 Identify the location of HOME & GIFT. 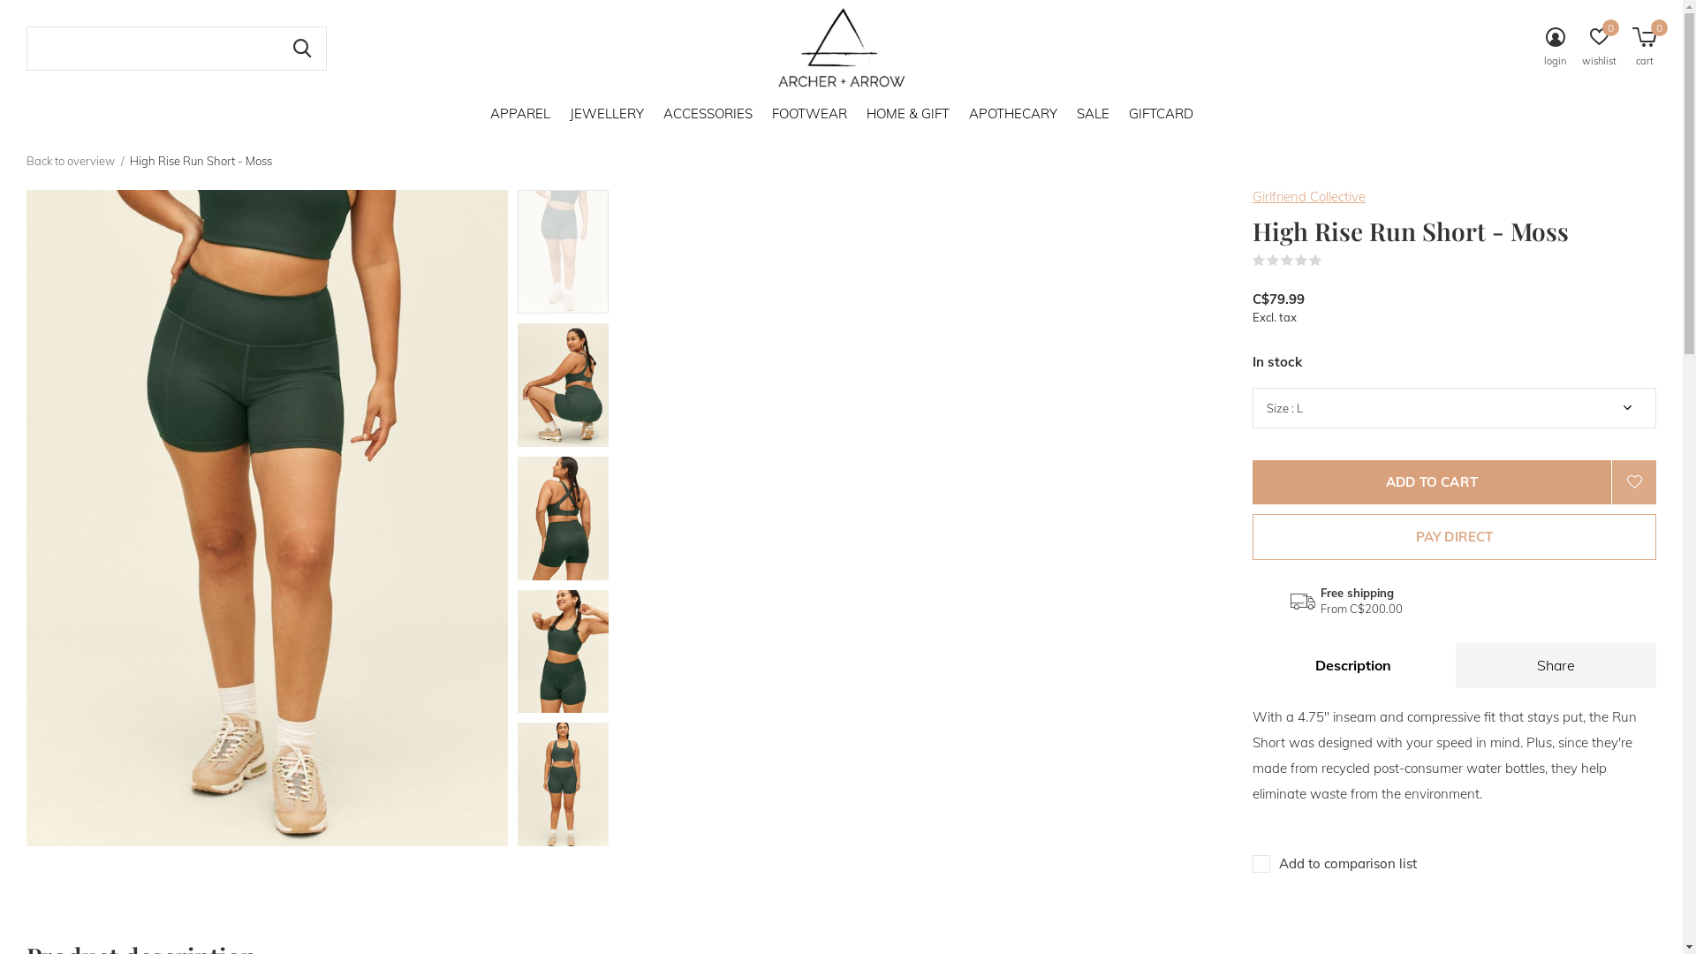
(906, 113).